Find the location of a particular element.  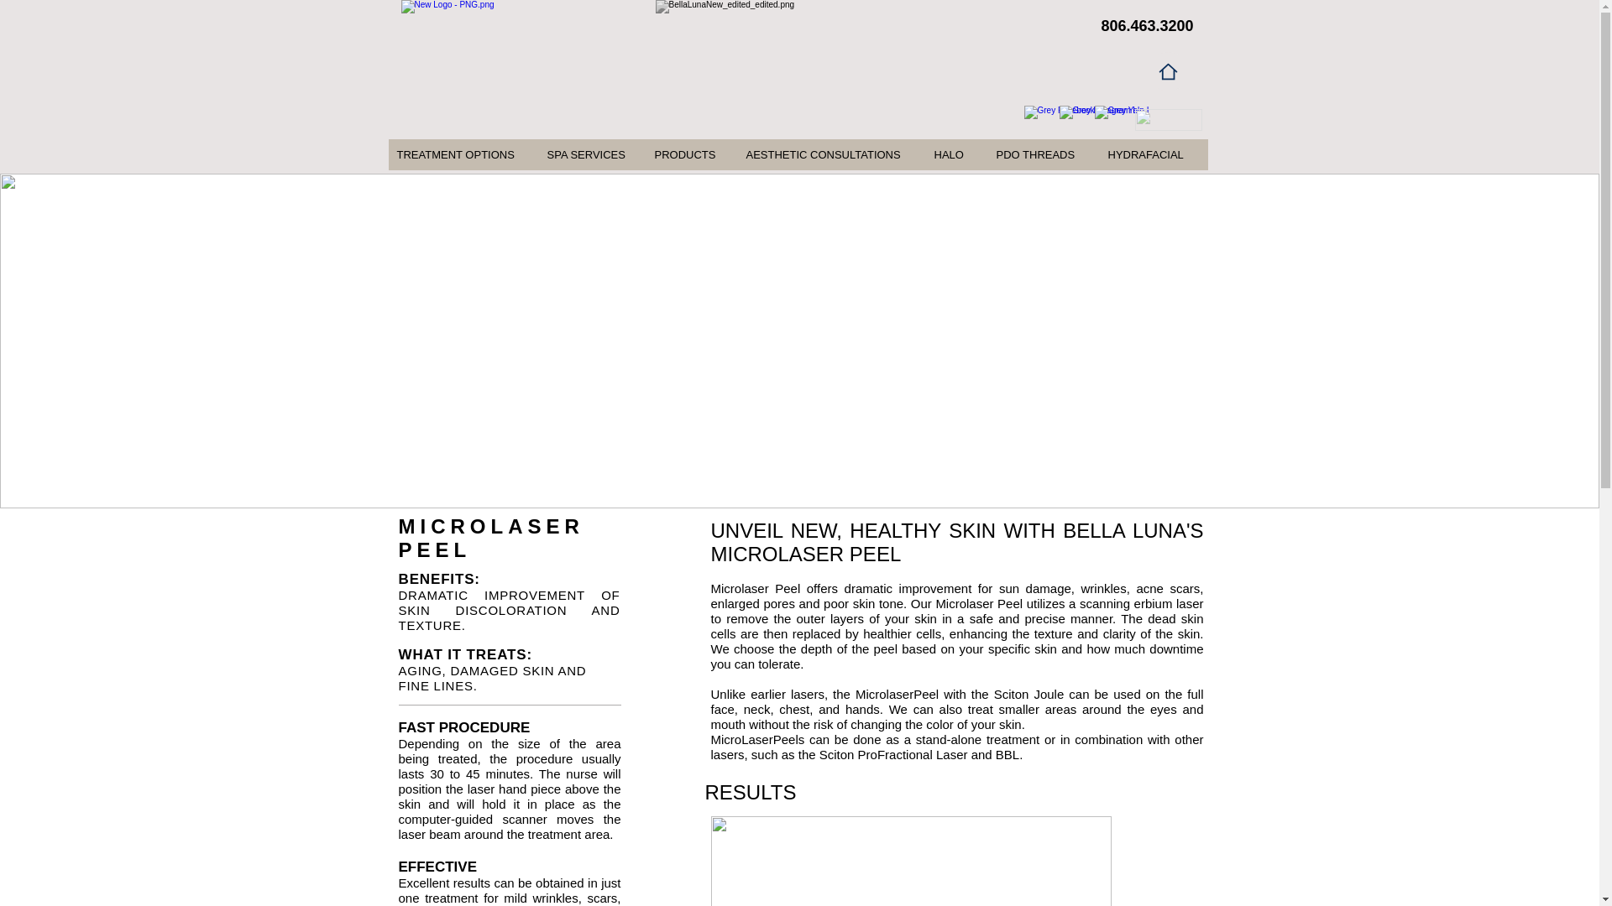

HYDRAFACIAL is located at coordinates (1152, 154).